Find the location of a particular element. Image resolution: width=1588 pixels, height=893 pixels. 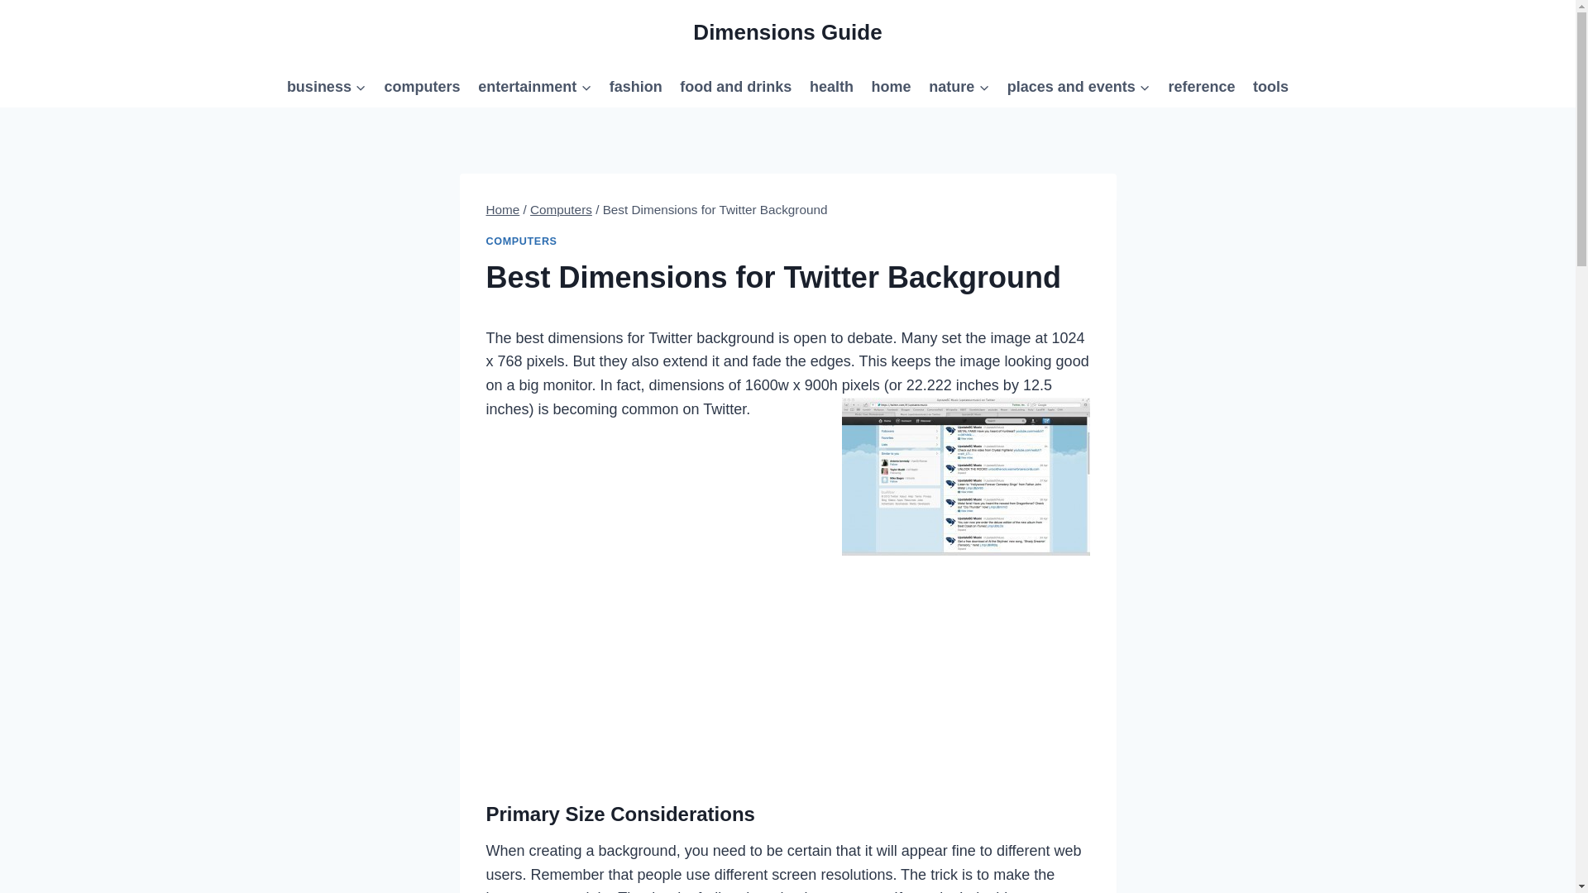

COMPUTERS is located at coordinates (521, 241).